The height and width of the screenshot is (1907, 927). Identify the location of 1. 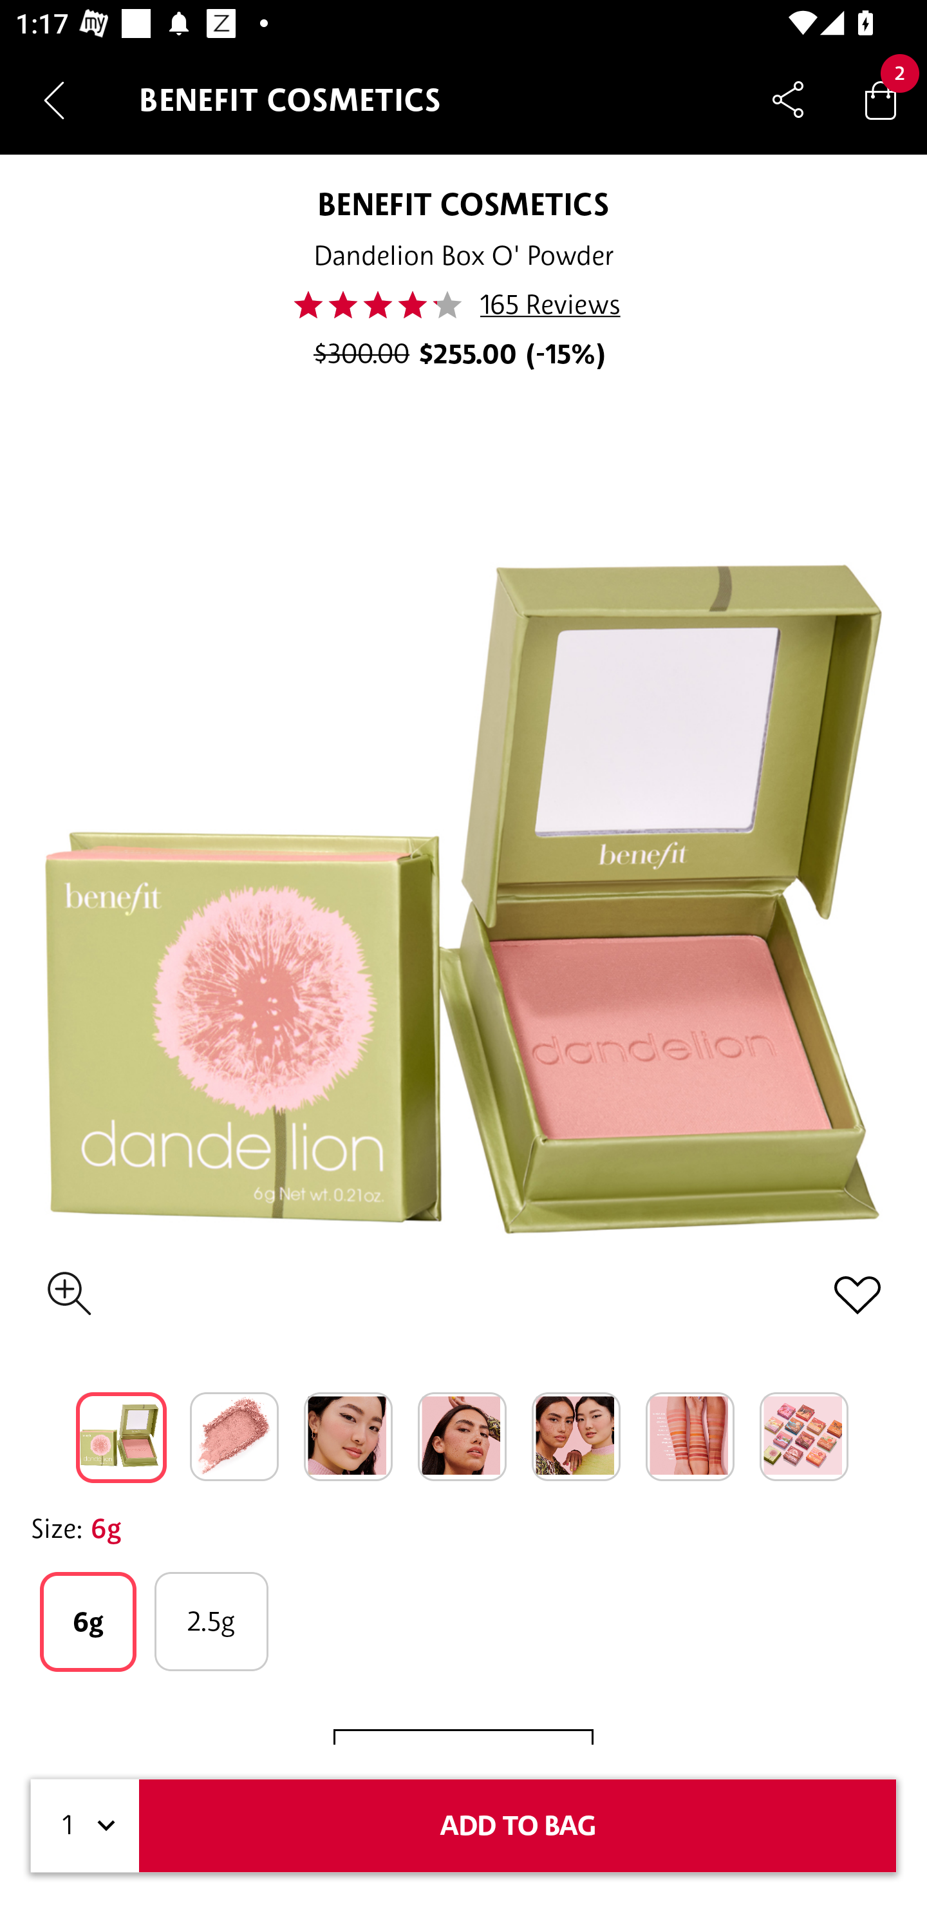
(85, 1826).